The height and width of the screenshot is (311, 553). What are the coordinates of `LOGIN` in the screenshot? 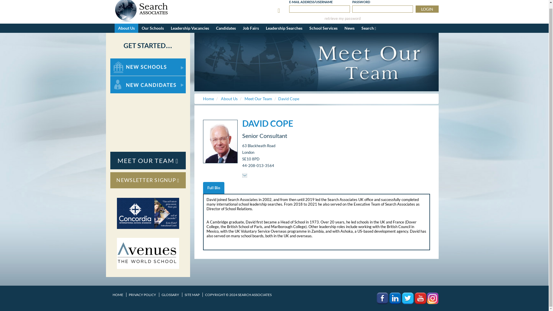 It's located at (427, 9).